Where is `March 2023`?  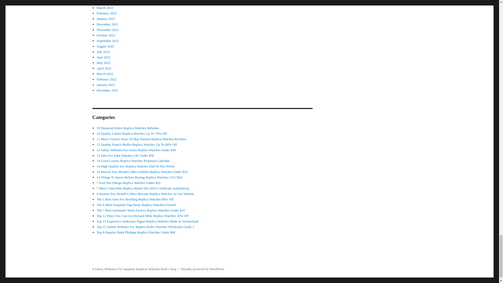
March 2023 is located at coordinates (105, 7).